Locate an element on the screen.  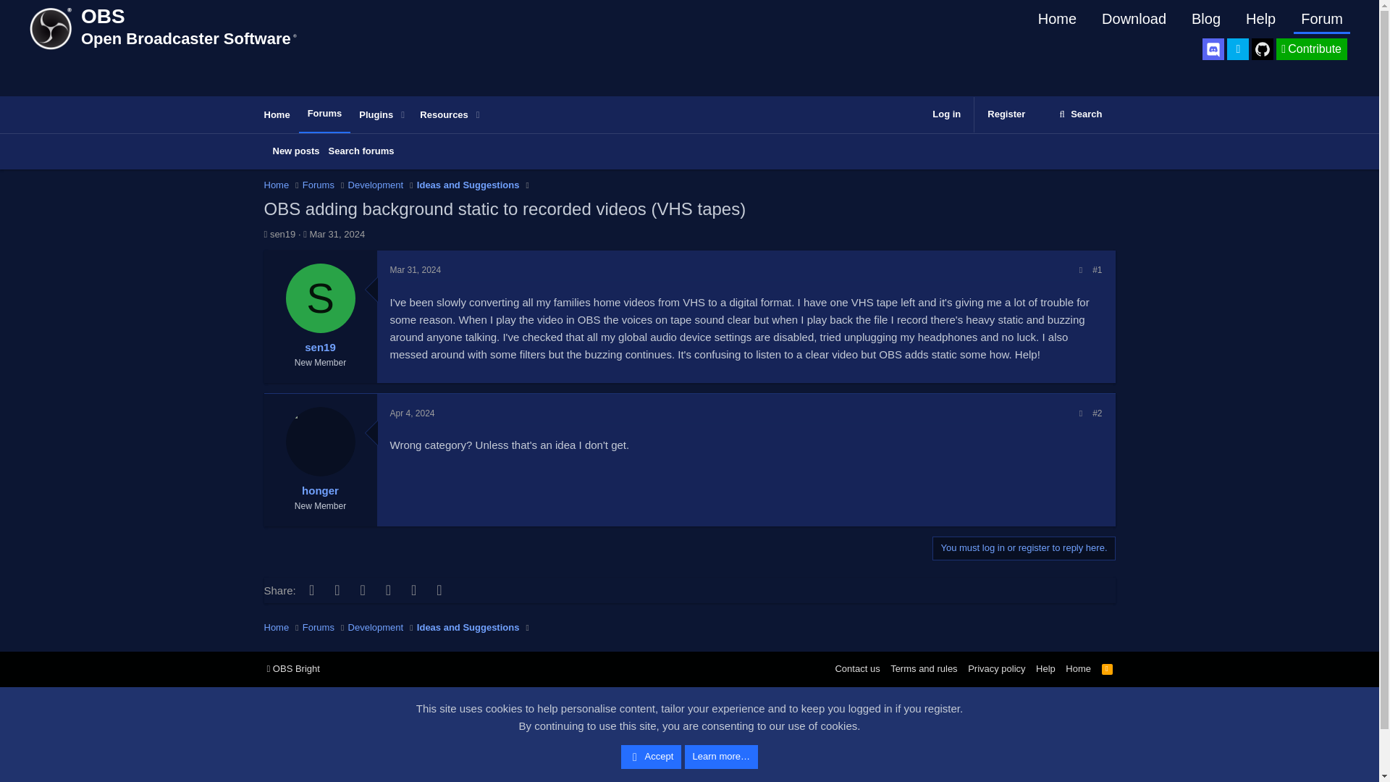
Contribute is located at coordinates (1311, 49).